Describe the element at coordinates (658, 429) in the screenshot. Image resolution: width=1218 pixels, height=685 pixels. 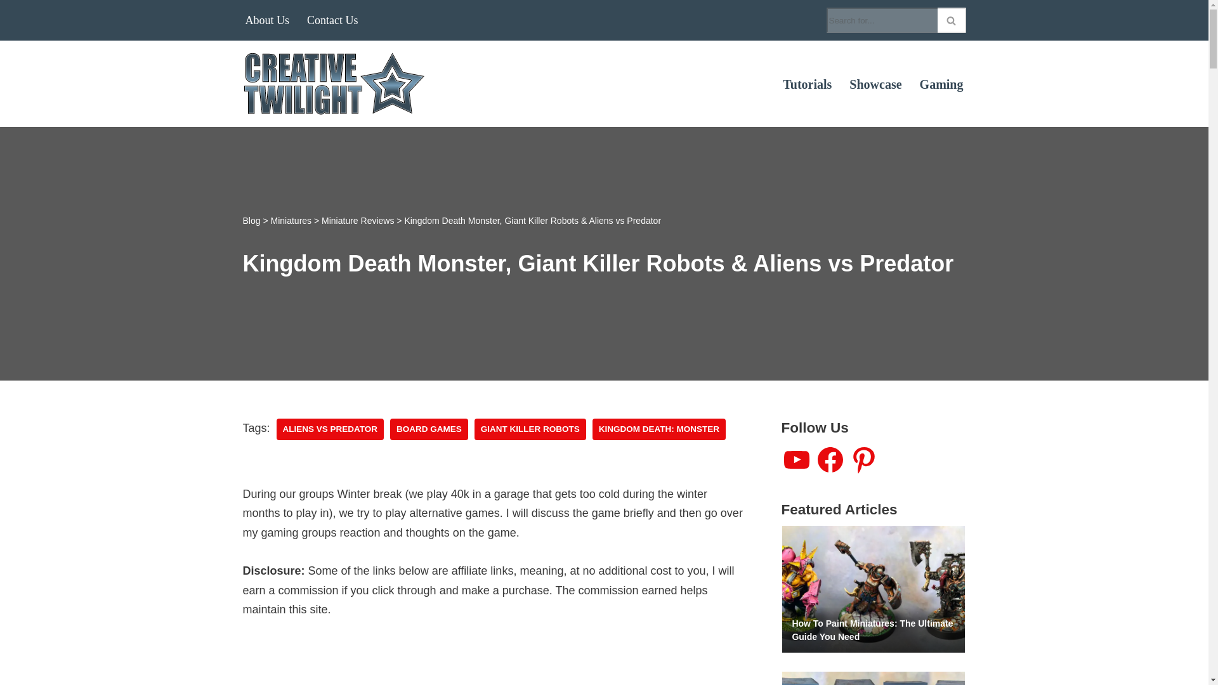
I see `Kingdom Death: Monster` at that location.